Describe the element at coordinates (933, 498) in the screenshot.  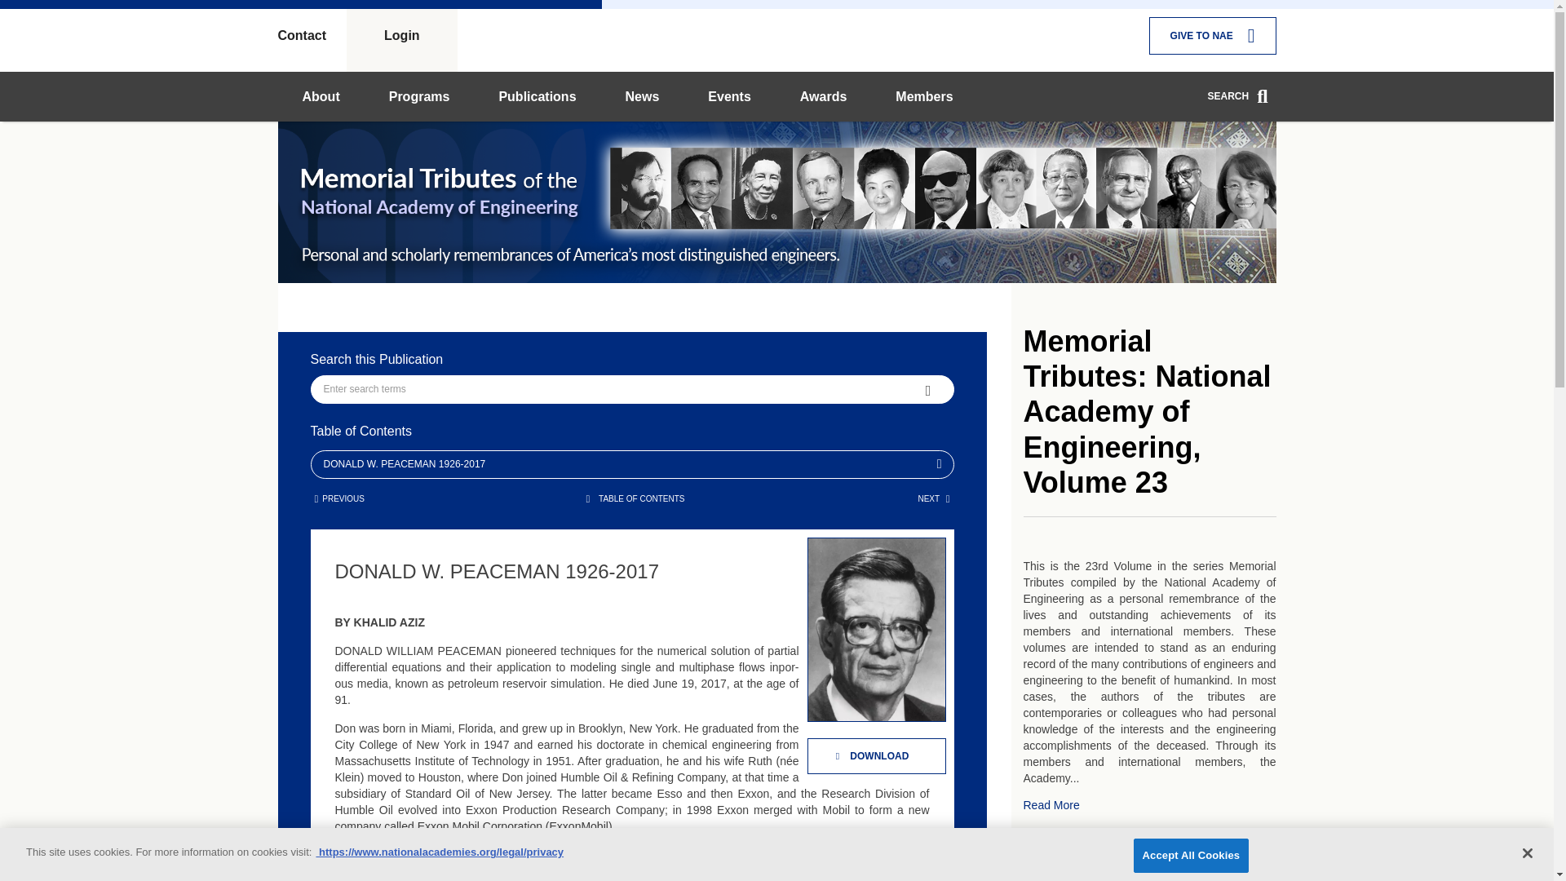
I see `EMIL PFENDER 1925-2016` at that location.